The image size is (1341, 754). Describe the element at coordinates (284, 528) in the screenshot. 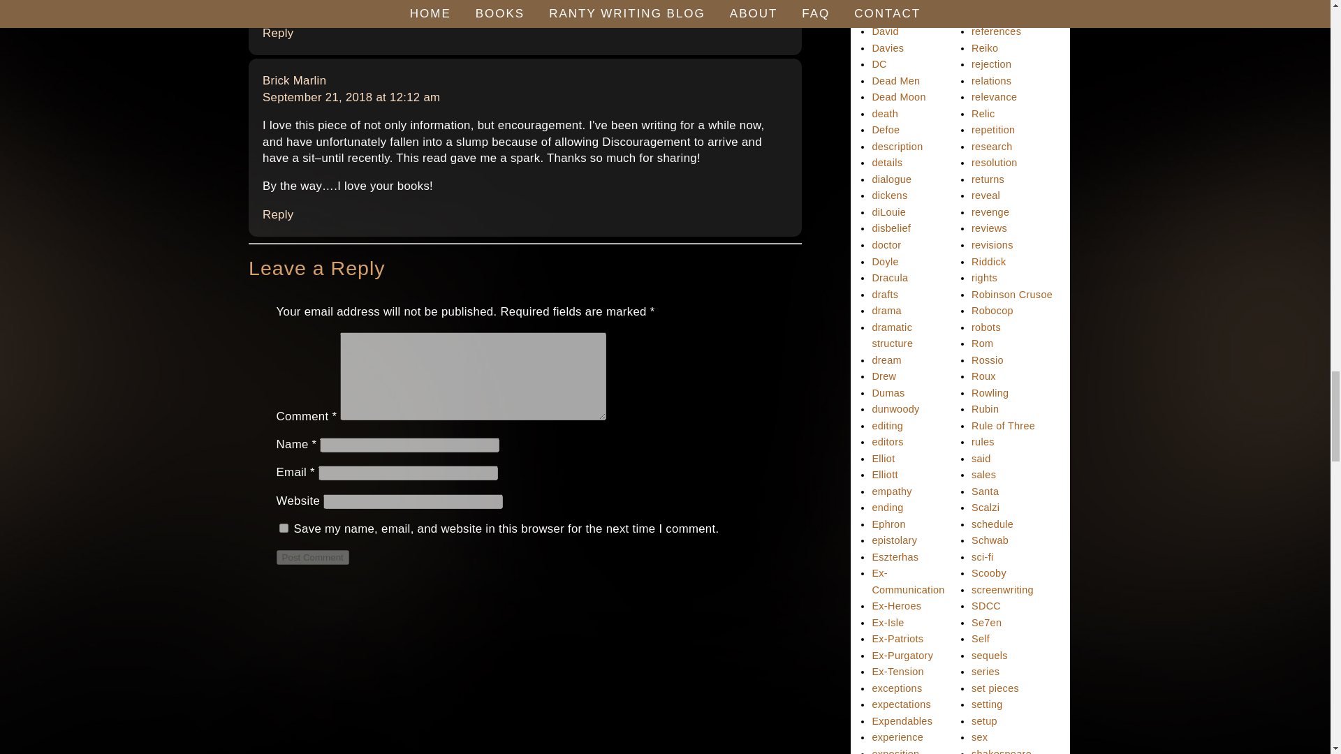

I see `yes` at that location.